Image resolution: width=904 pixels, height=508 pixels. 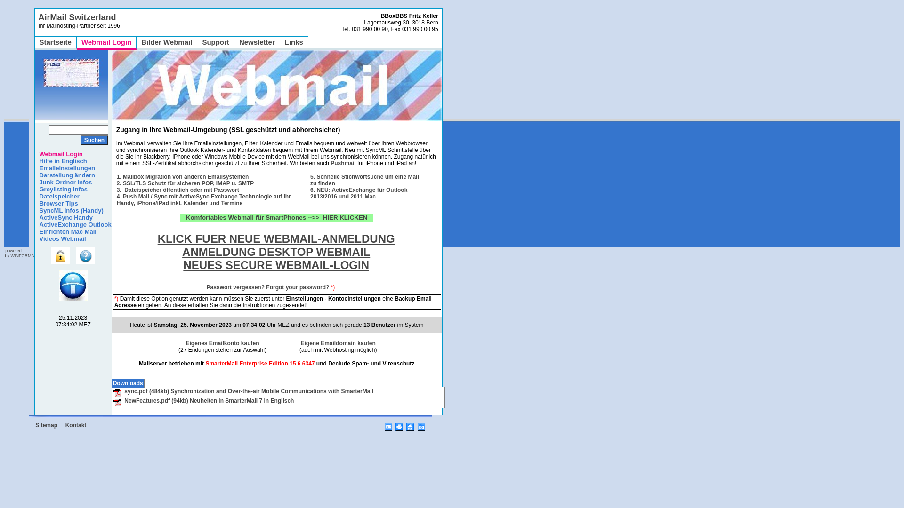 I want to click on Bilder Webmail, so click(x=167, y=42).